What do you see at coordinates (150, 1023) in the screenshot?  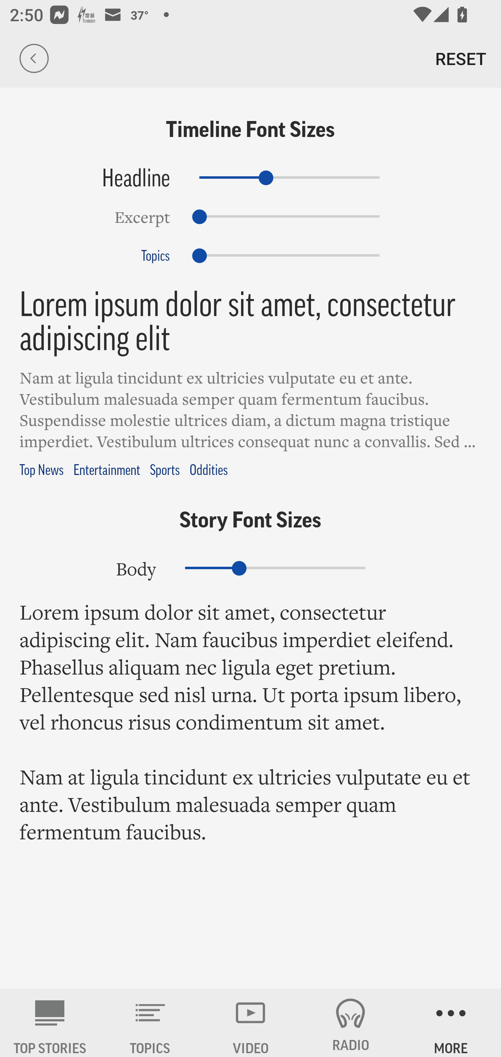 I see `TOPICS` at bounding box center [150, 1023].